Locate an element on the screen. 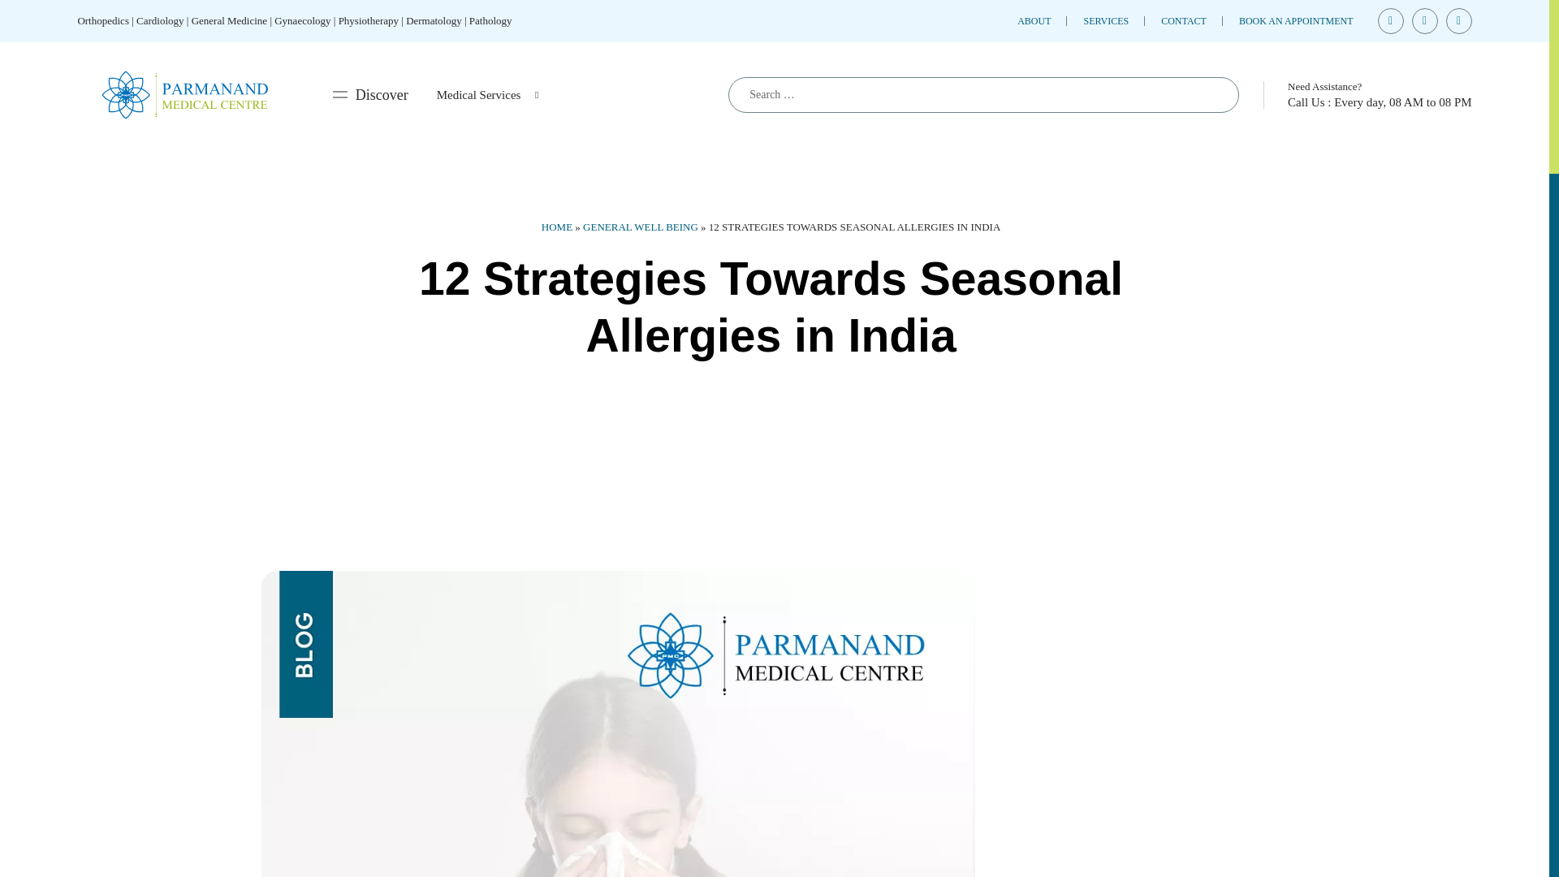 Image resolution: width=1559 pixels, height=877 pixels. HOME is located at coordinates (556, 227).